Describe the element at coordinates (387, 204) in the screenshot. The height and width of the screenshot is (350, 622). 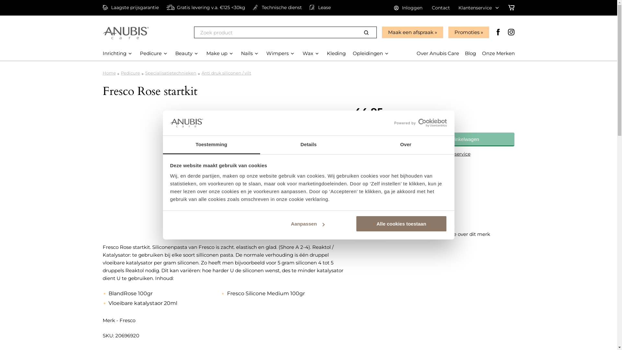
I see `Print huidige pagina` at that location.